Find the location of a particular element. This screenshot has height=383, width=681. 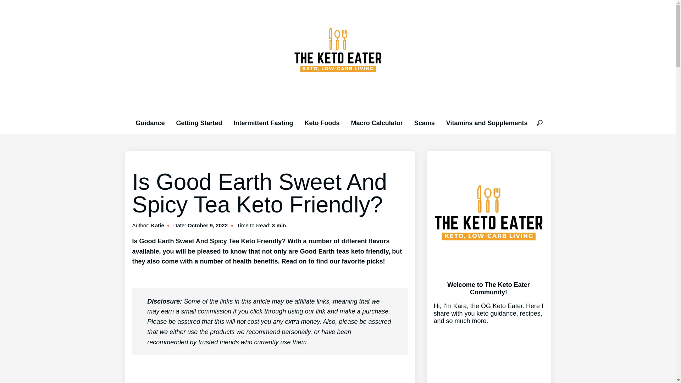

Getting Started is located at coordinates (199, 123).